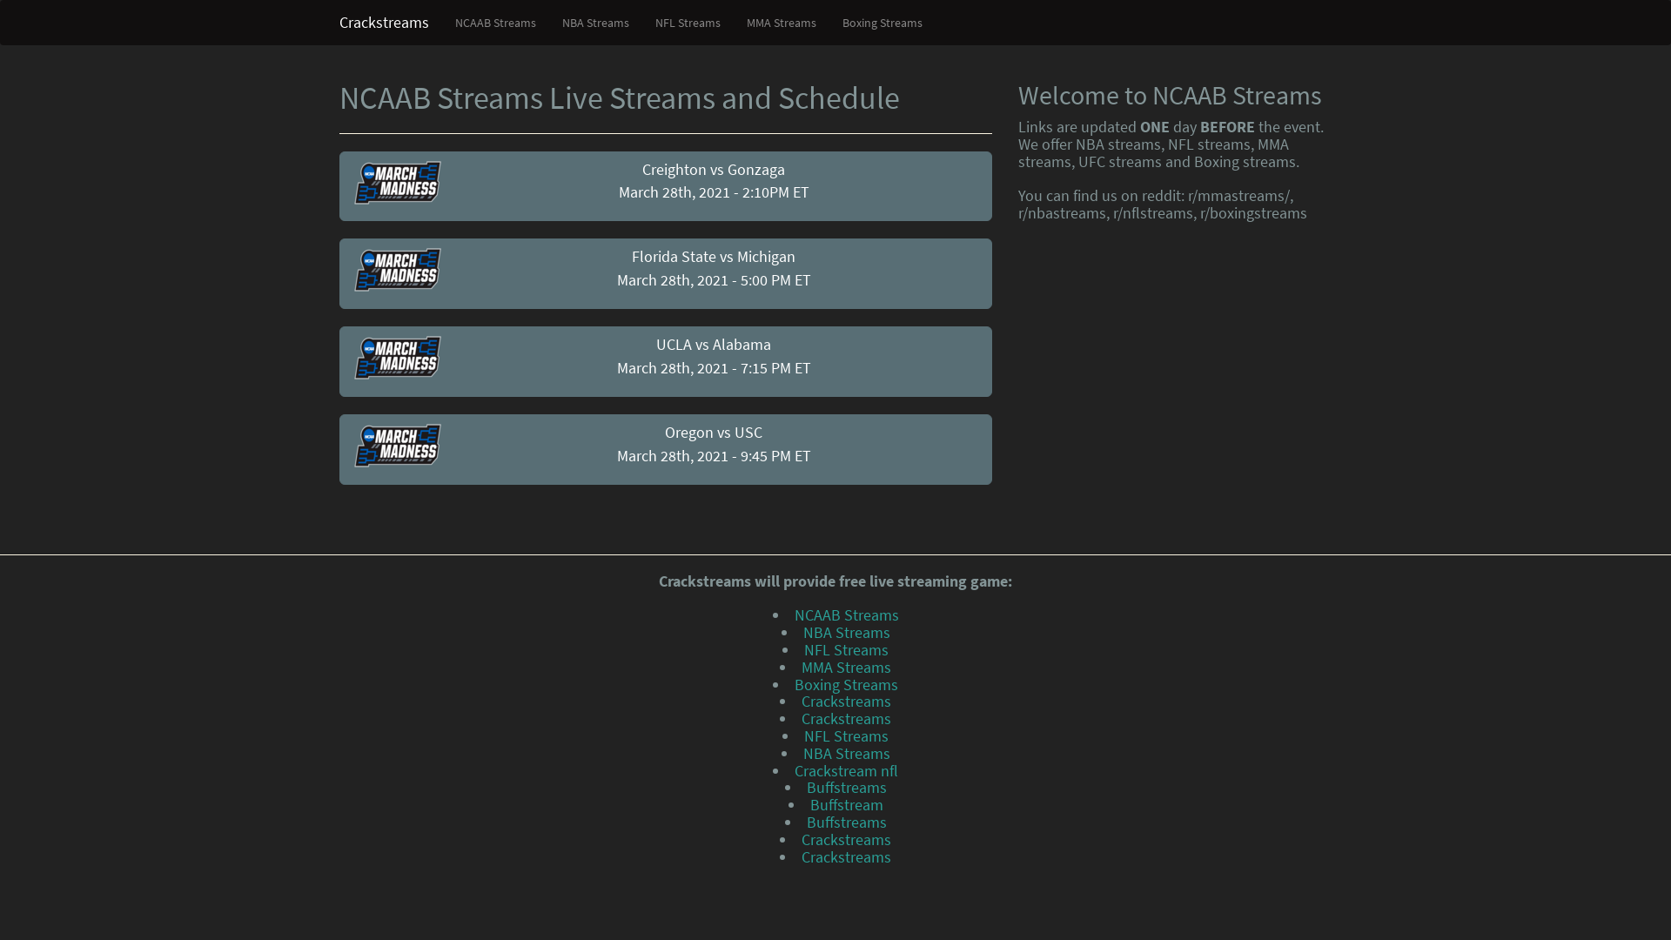  I want to click on NCAAB Streams, so click(397, 183).